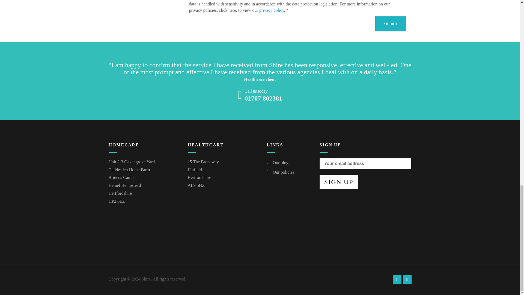 Image resolution: width=524 pixels, height=295 pixels. What do you see at coordinates (339, 182) in the screenshot?
I see `Sign up` at bounding box center [339, 182].